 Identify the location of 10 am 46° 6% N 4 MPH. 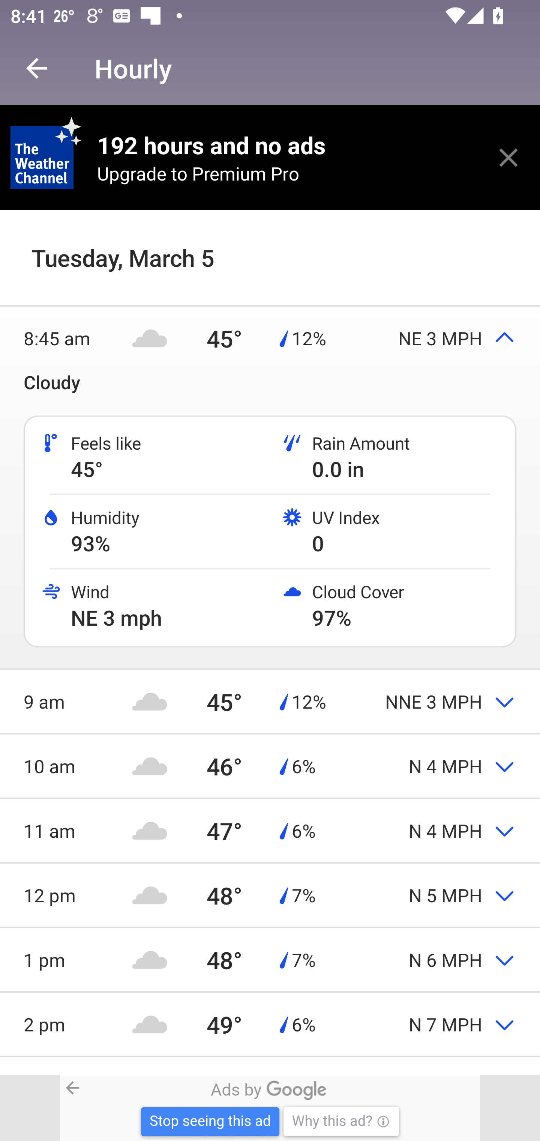
(270, 766).